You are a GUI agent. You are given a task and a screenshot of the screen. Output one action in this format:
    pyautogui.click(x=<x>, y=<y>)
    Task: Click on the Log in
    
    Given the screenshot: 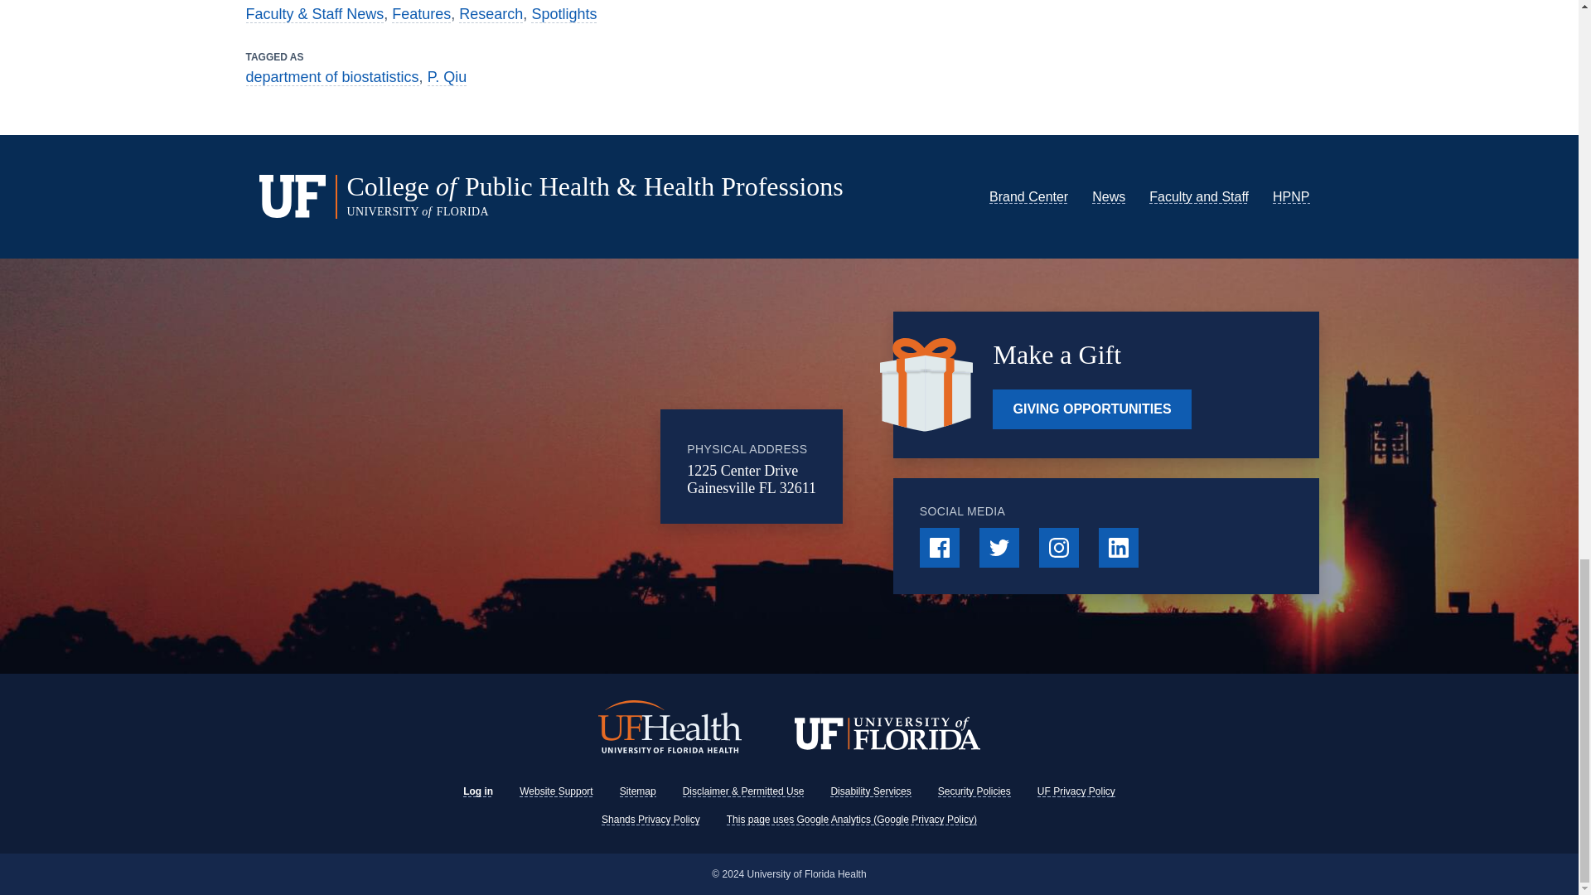 What is the action you would take?
    pyautogui.click(x=477, y=791)
    